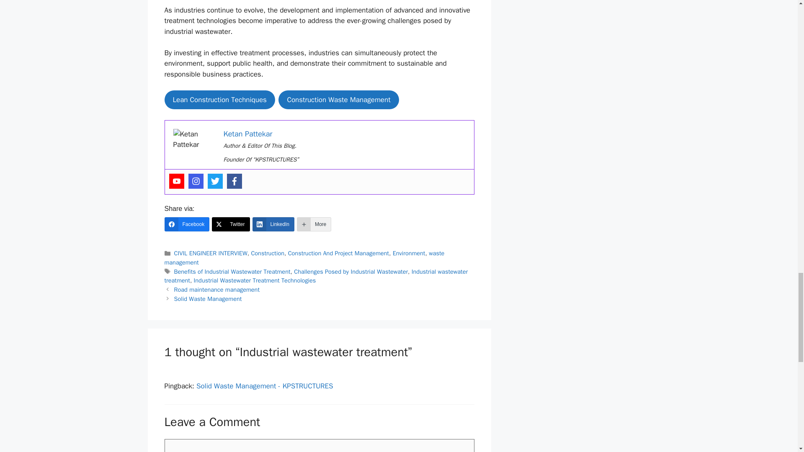 The image size is (804, 452). Describe the element at coordinates (215, 181) in the screenshot. I see `Twitter` at that location.